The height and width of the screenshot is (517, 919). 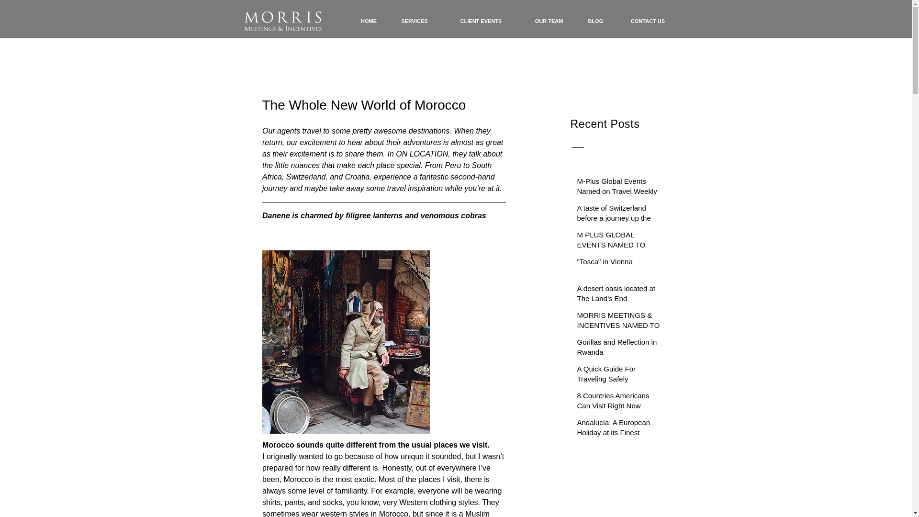 What do you see at coordinates (648, 21) in the screenshot?
I see `CONTACT US` at bounding box center [648, 21].